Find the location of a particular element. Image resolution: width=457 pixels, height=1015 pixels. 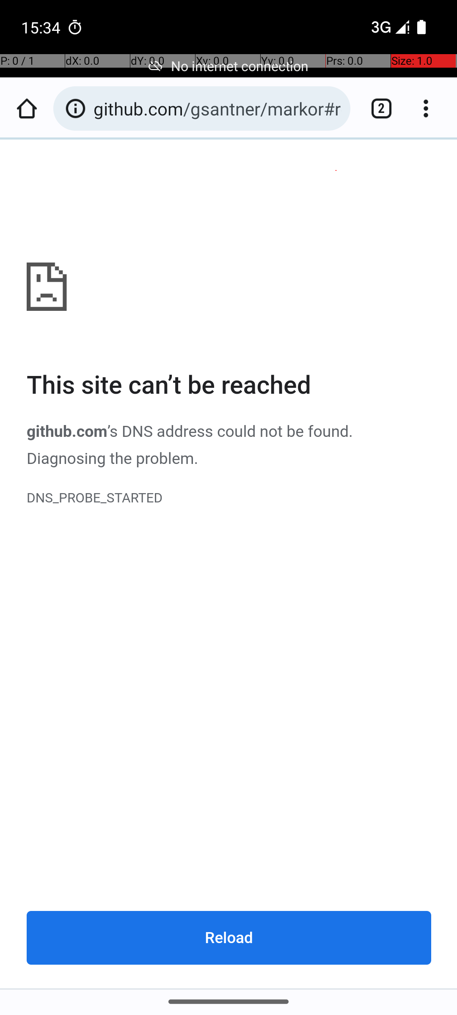

This site can’t be reached is located at coordinates (229, 386).